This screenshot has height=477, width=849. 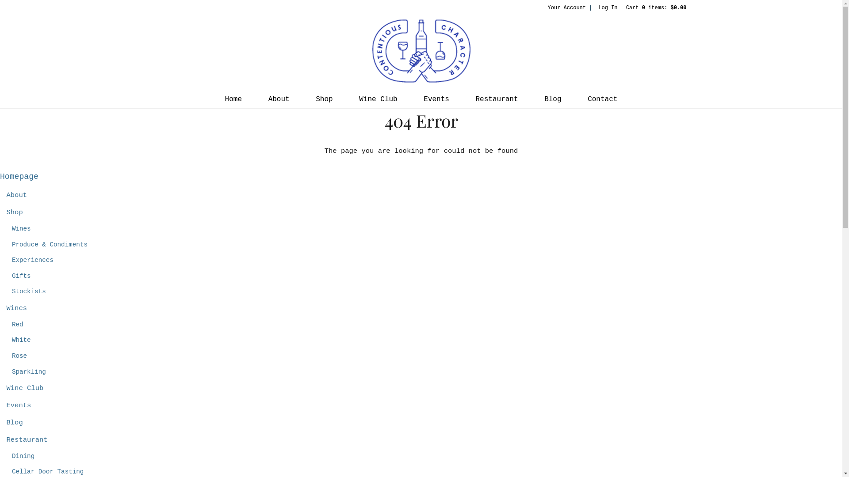 What do you see at coordinates (233, 100) in the screenshot?
I see `Home` at bounding box center [233, 100].